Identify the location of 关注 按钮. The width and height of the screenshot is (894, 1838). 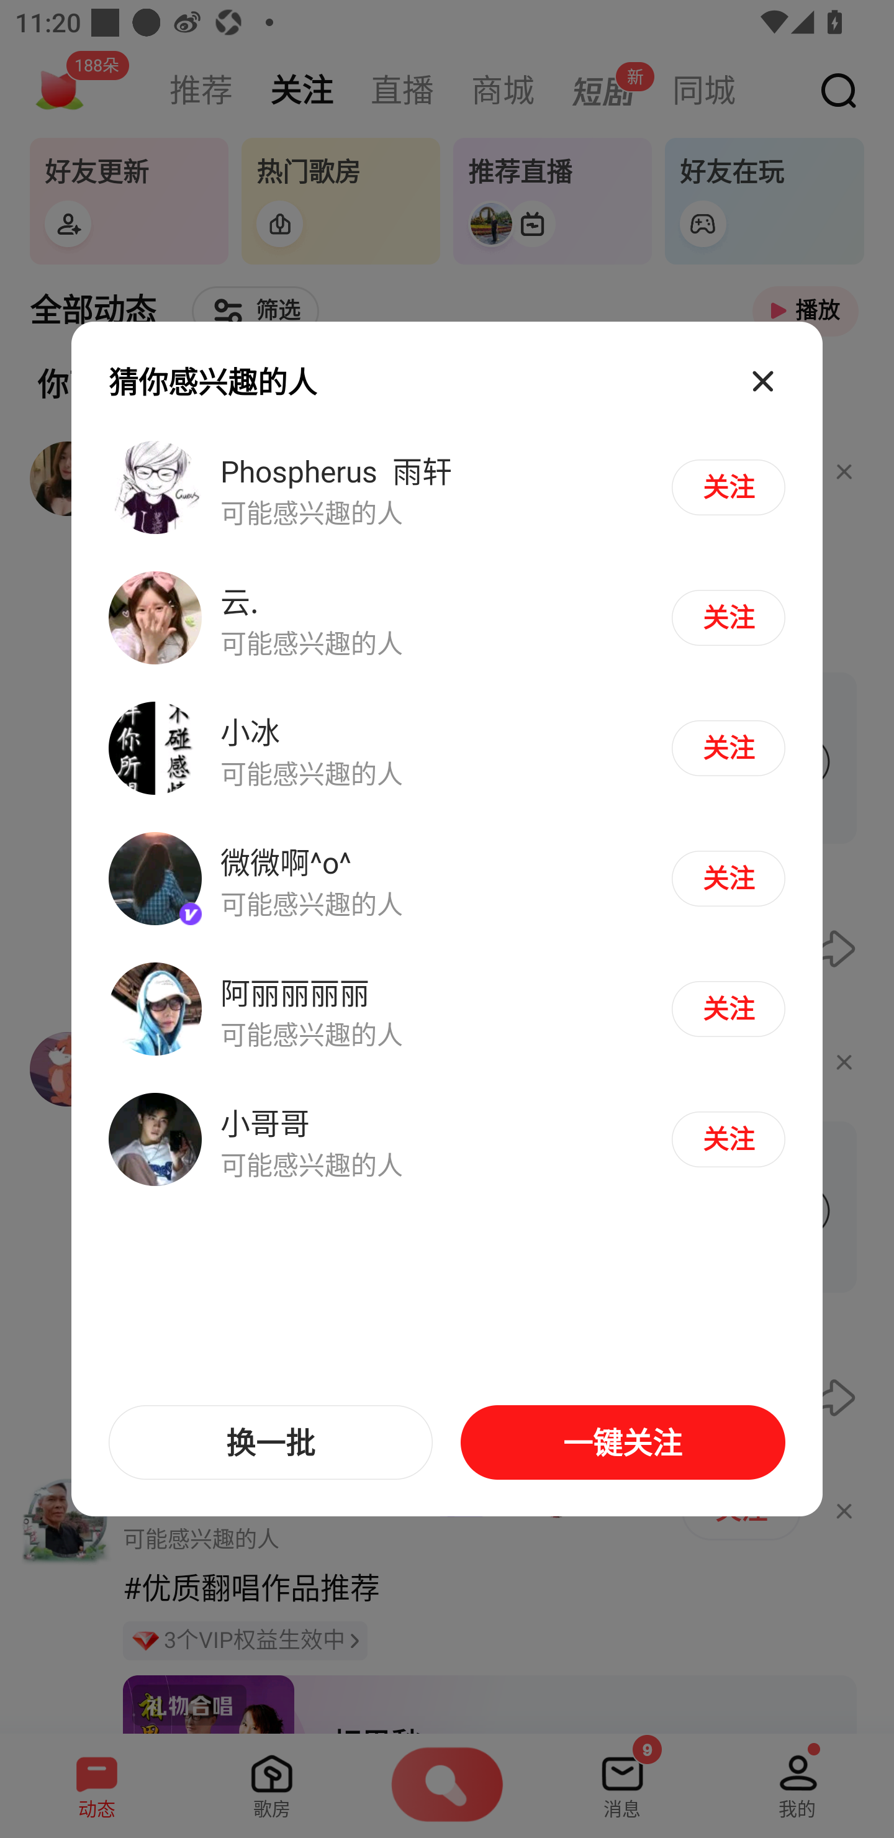
(728, 1008).